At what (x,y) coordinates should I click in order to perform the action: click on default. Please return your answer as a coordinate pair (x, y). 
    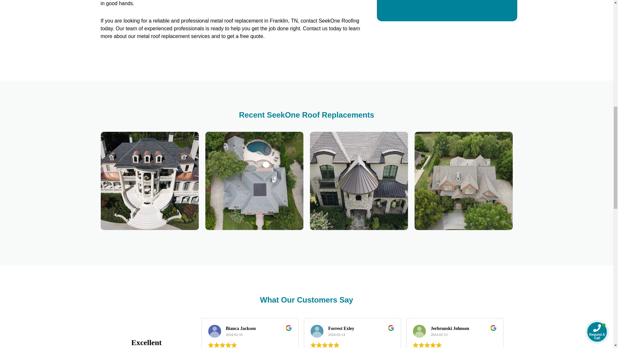
    Looking at the image, I should click on (254, 181).